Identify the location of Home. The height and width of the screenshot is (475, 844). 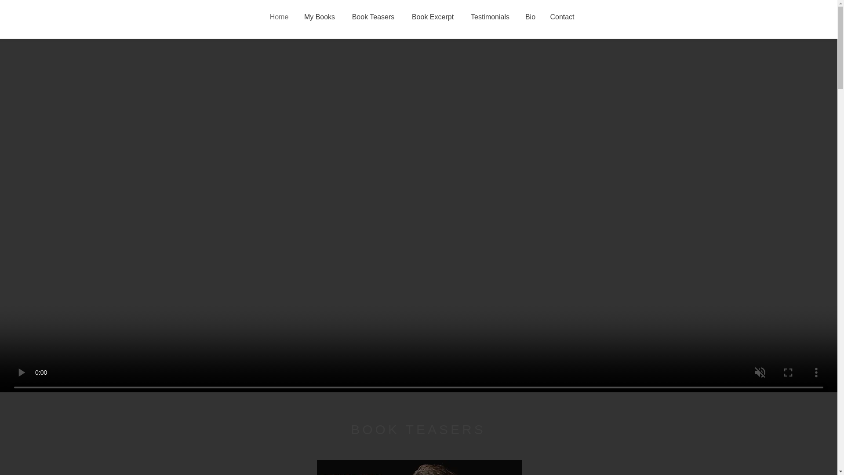
(279, 17).